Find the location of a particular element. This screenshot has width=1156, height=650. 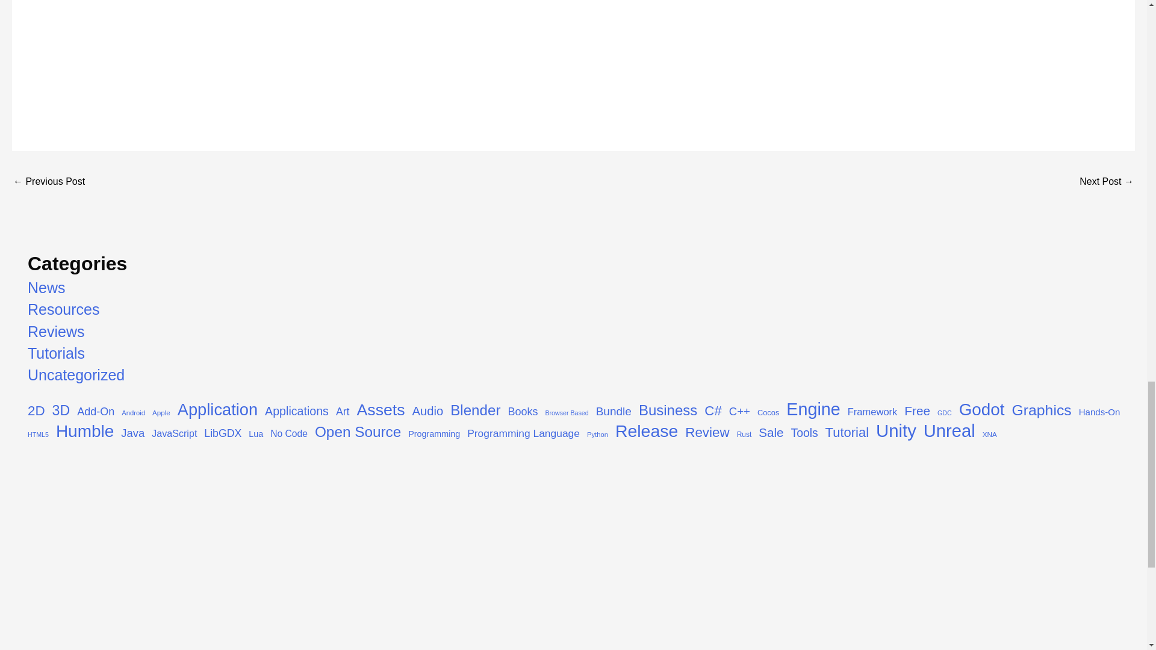

Phaser 3.50 Released is located at coordinates (48, 182).